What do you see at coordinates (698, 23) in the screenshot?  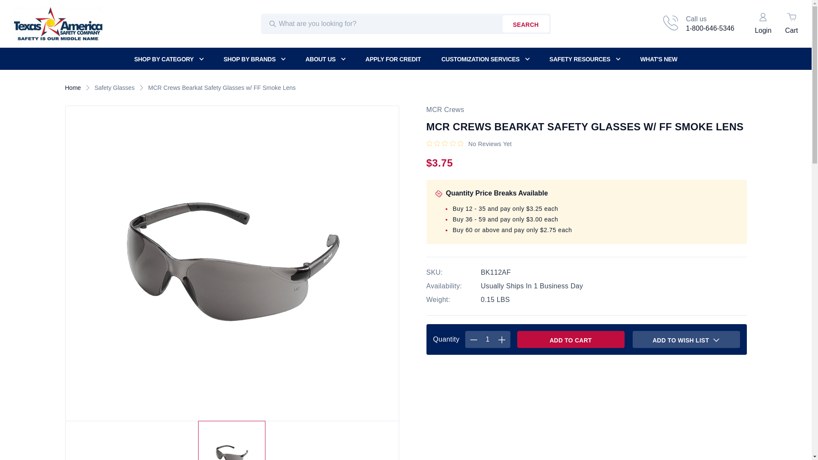 I see `SHOP BY CATEGORY` at bounding box center [698, 23].